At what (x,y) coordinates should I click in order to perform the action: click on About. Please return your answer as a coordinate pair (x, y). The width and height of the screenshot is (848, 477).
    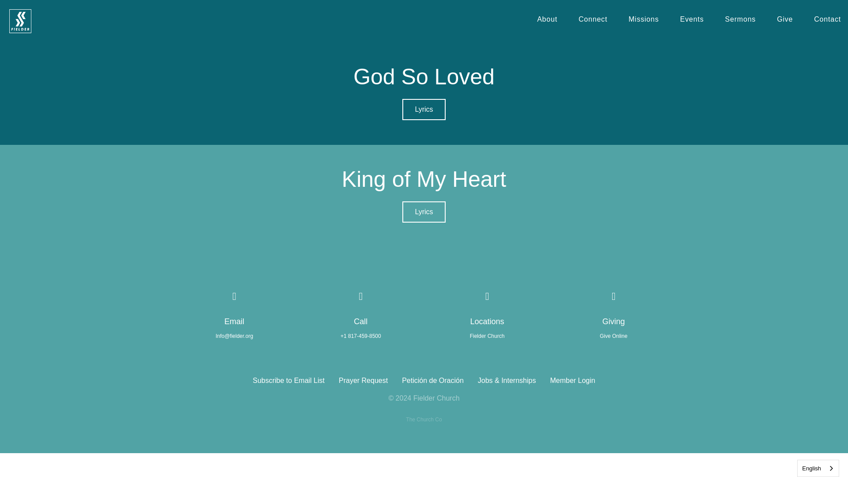
    Looking at the image, I should click on (547, 21).